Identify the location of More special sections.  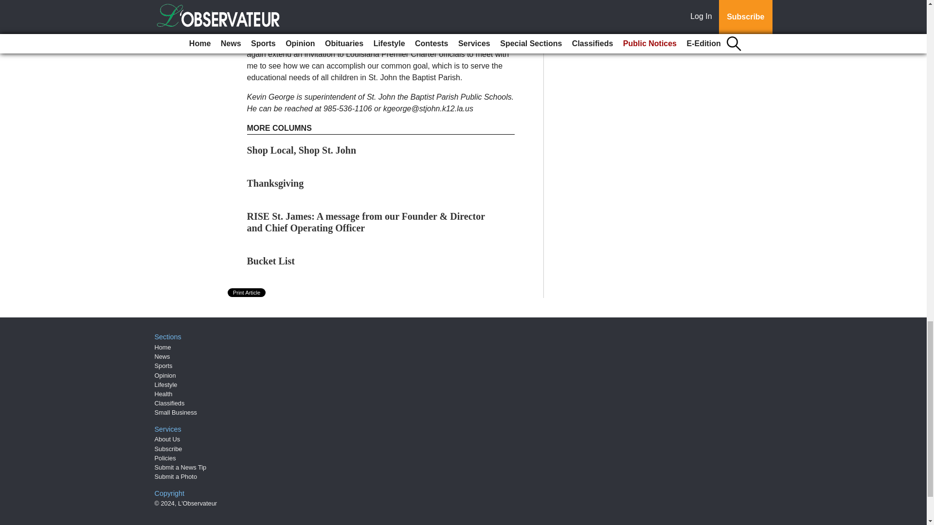
(584, 34).